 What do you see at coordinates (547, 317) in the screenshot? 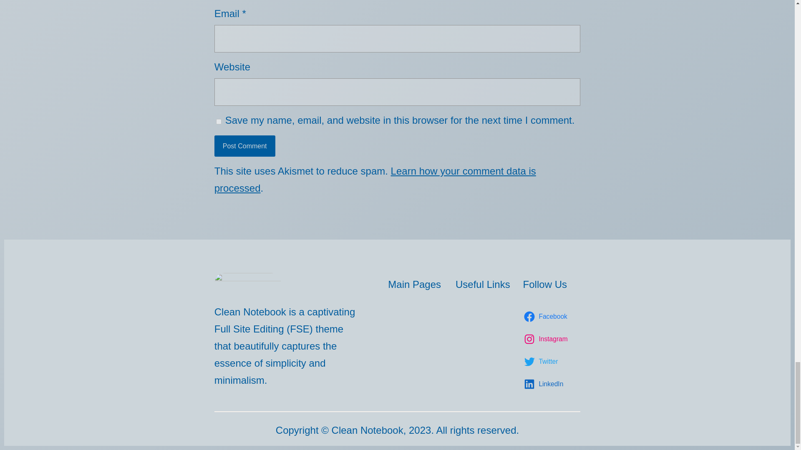
I see `Facebook` at bounding box center [547, 317].